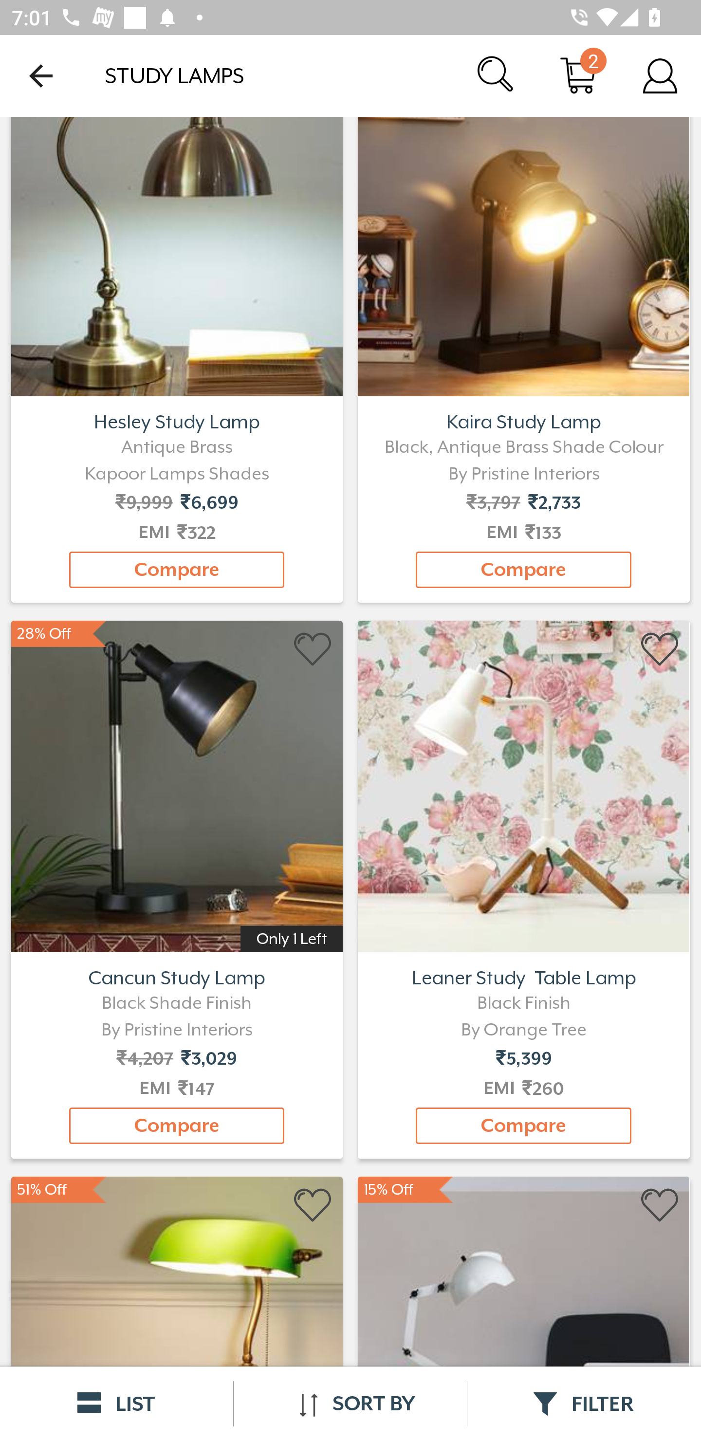 Image resolution: width=701 pixels, height=1441 pixels. I want to click on , so click(660, 649).